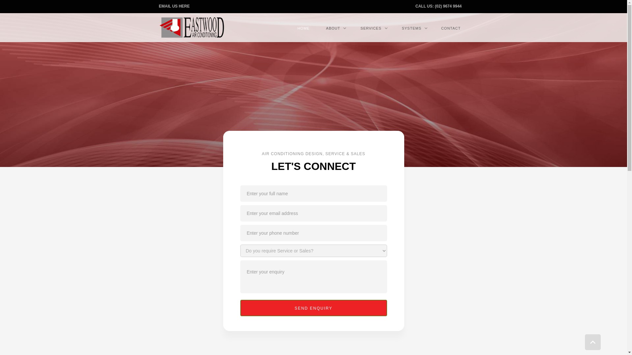 The image size is (632, 355). What do you see at coordinates (314, 308) in the screenshot?
I see `Send Enquiry` at bounding box center [314, 308].